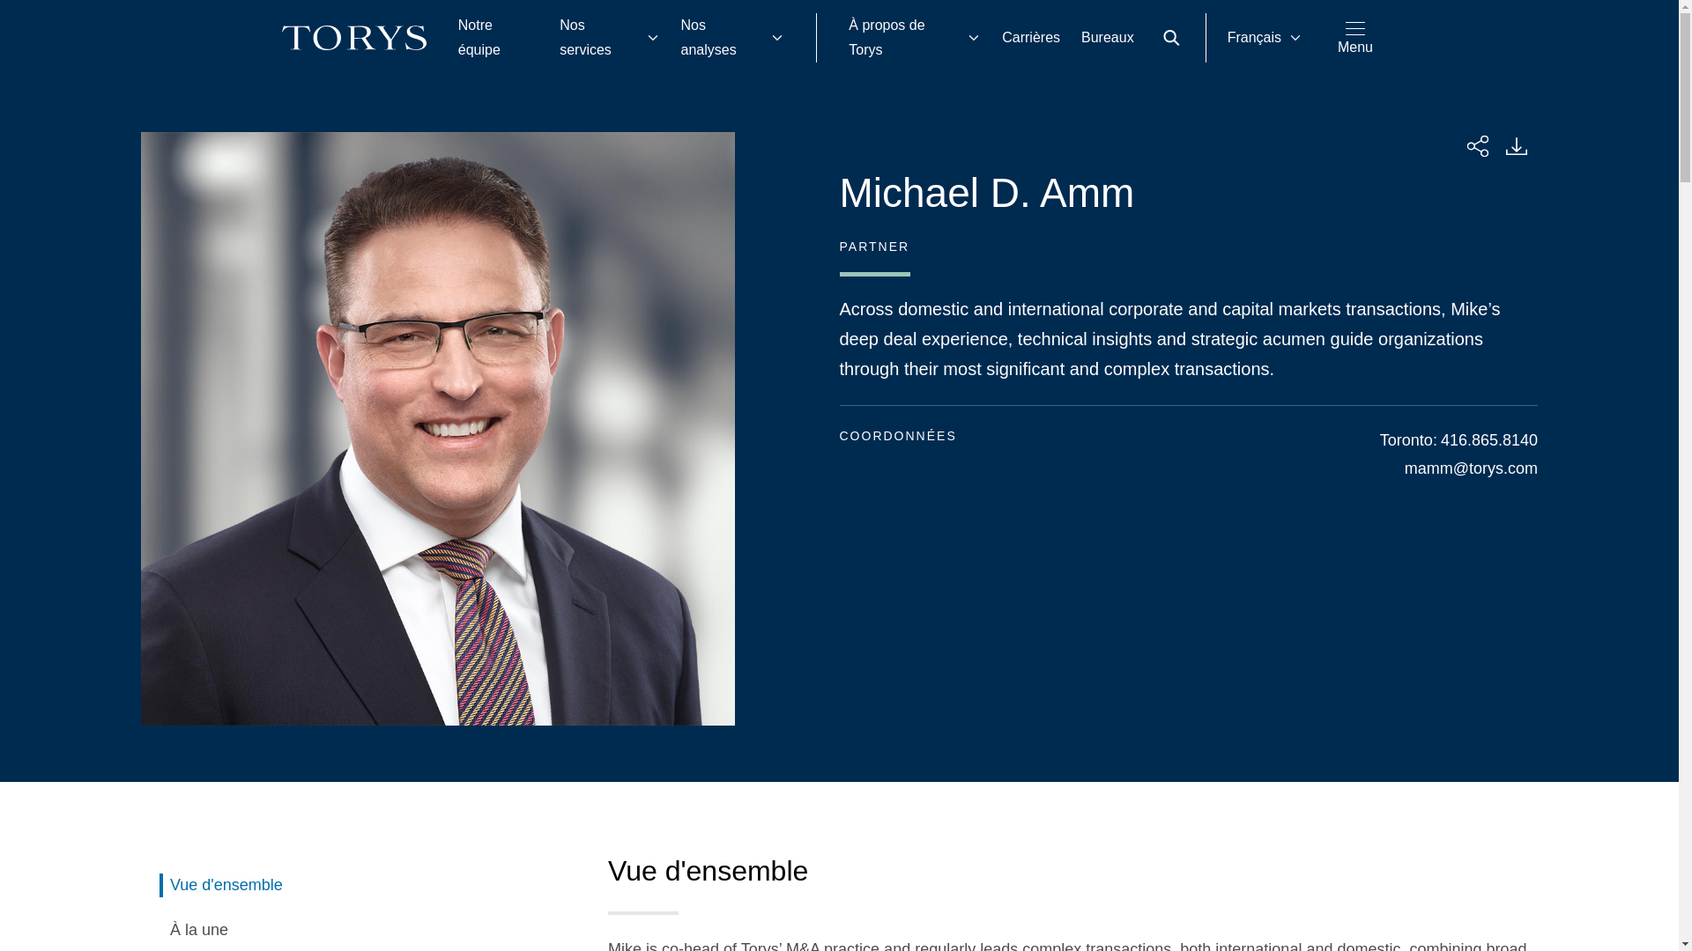 This screenshot has height=951, width=1692. What do you see at coordinates (358, 886) in the screenshot?
I see `Vue d'ensemble` at bounding box center [358, 886].